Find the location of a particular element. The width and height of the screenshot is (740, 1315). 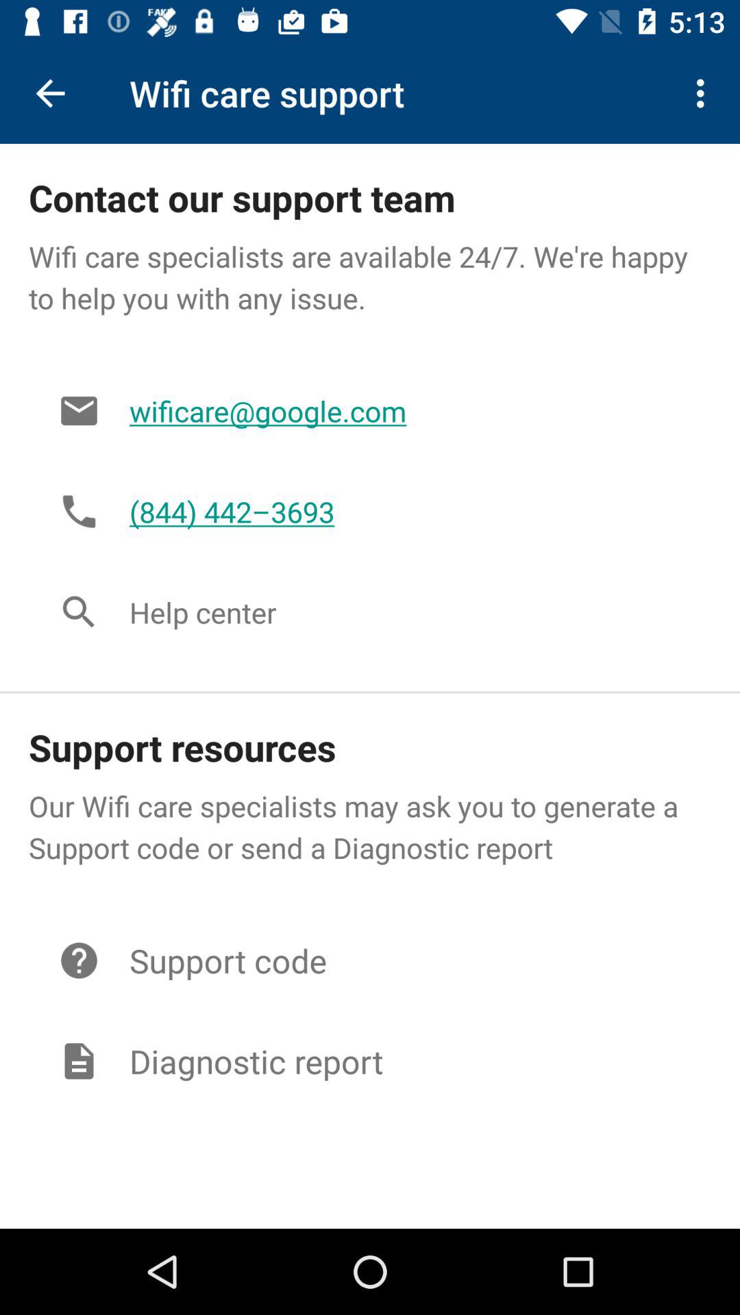

scroll until the help center item is located at coordinates (406, 612).